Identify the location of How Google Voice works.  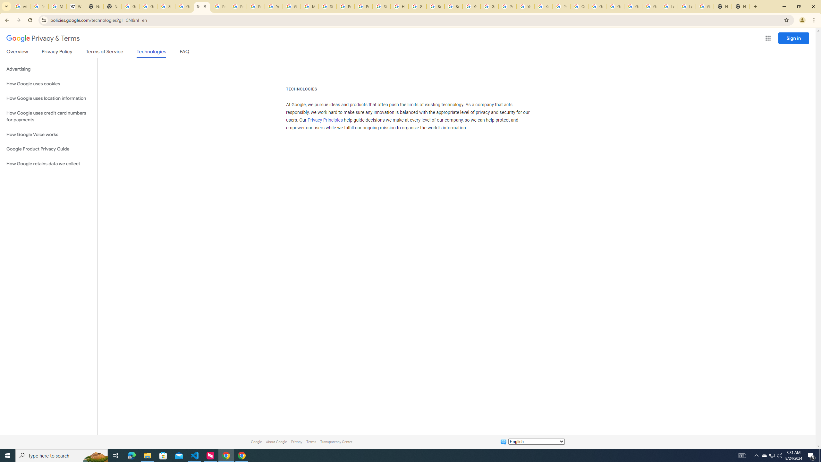
(49, 135).